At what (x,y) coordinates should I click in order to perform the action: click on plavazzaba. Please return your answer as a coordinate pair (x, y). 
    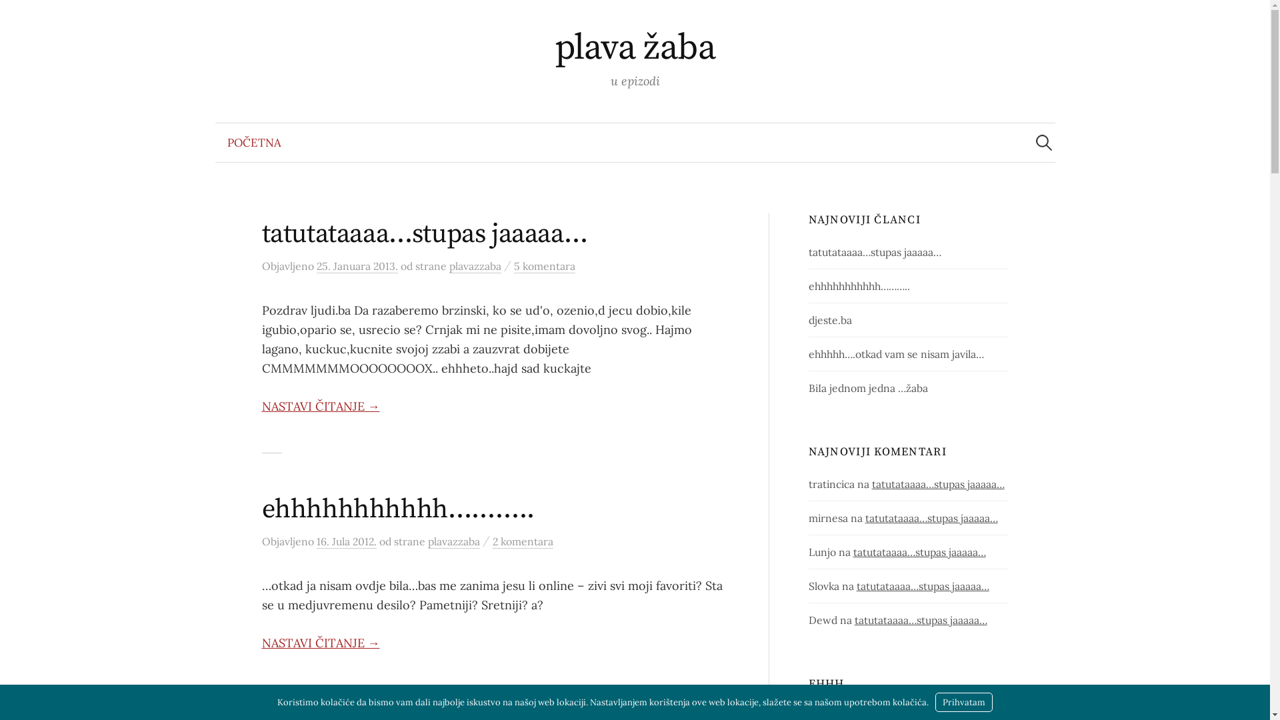
    Looking at the image, I should click on (475, 267).